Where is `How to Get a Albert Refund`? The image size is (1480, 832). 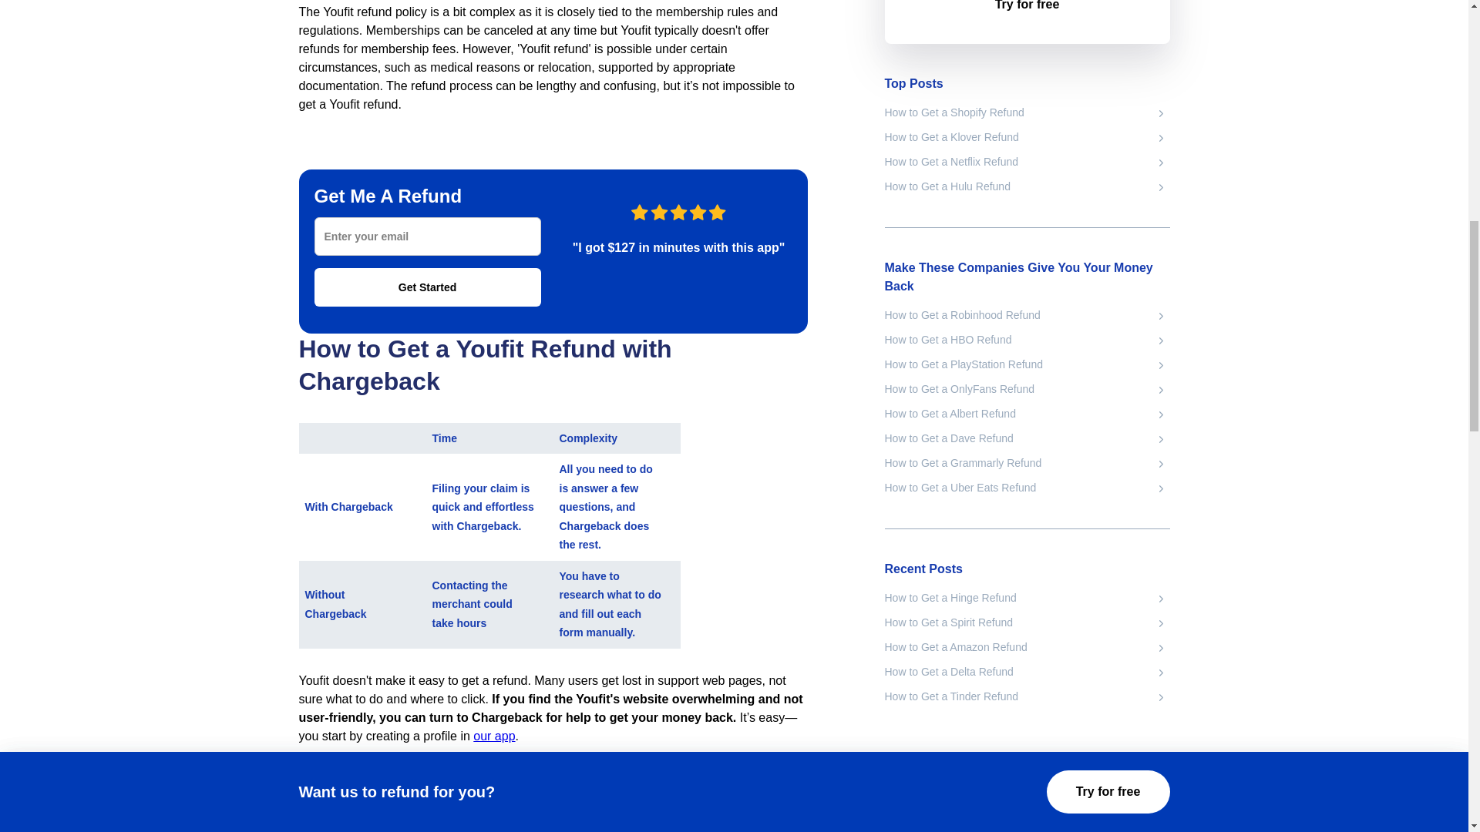
How to Get a Albert Refund is located at coordinates (1028, 414).